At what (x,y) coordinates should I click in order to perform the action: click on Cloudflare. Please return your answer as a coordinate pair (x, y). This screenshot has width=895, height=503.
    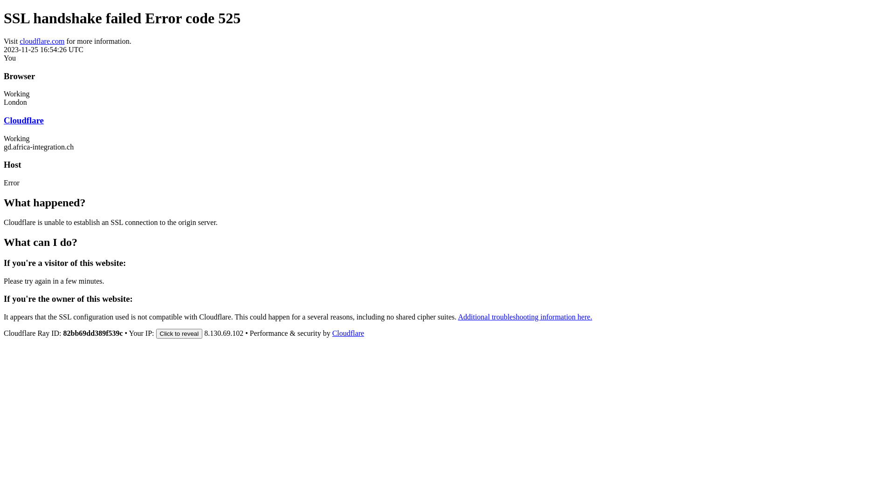
    Looking at the image, I should click on (24, 120).